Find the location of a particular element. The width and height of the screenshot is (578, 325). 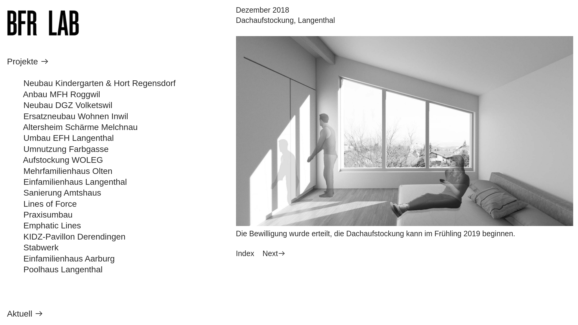

       KIDZ-Pavillon Derendingen is located at coordinates (66, 237).